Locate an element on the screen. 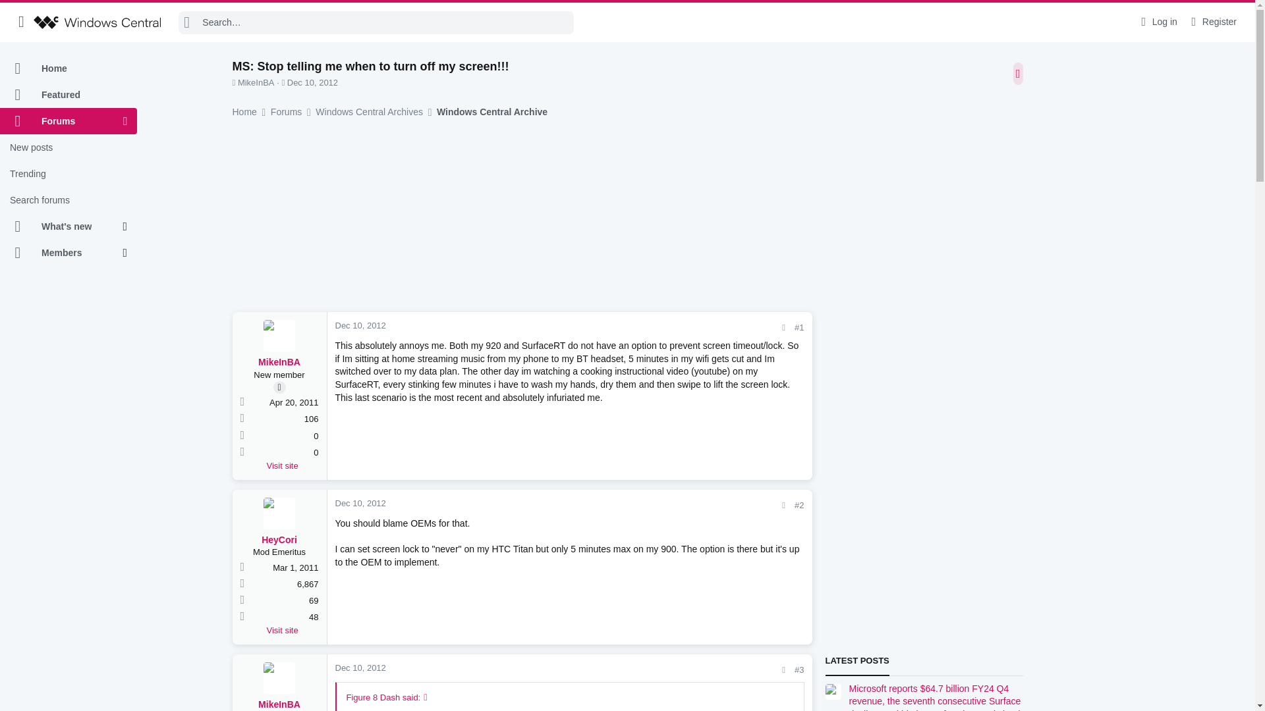 This screenshot has width=1265, height=711. Dec 10, 2012 at 7:51 PM is located at coordinates (312, 82).